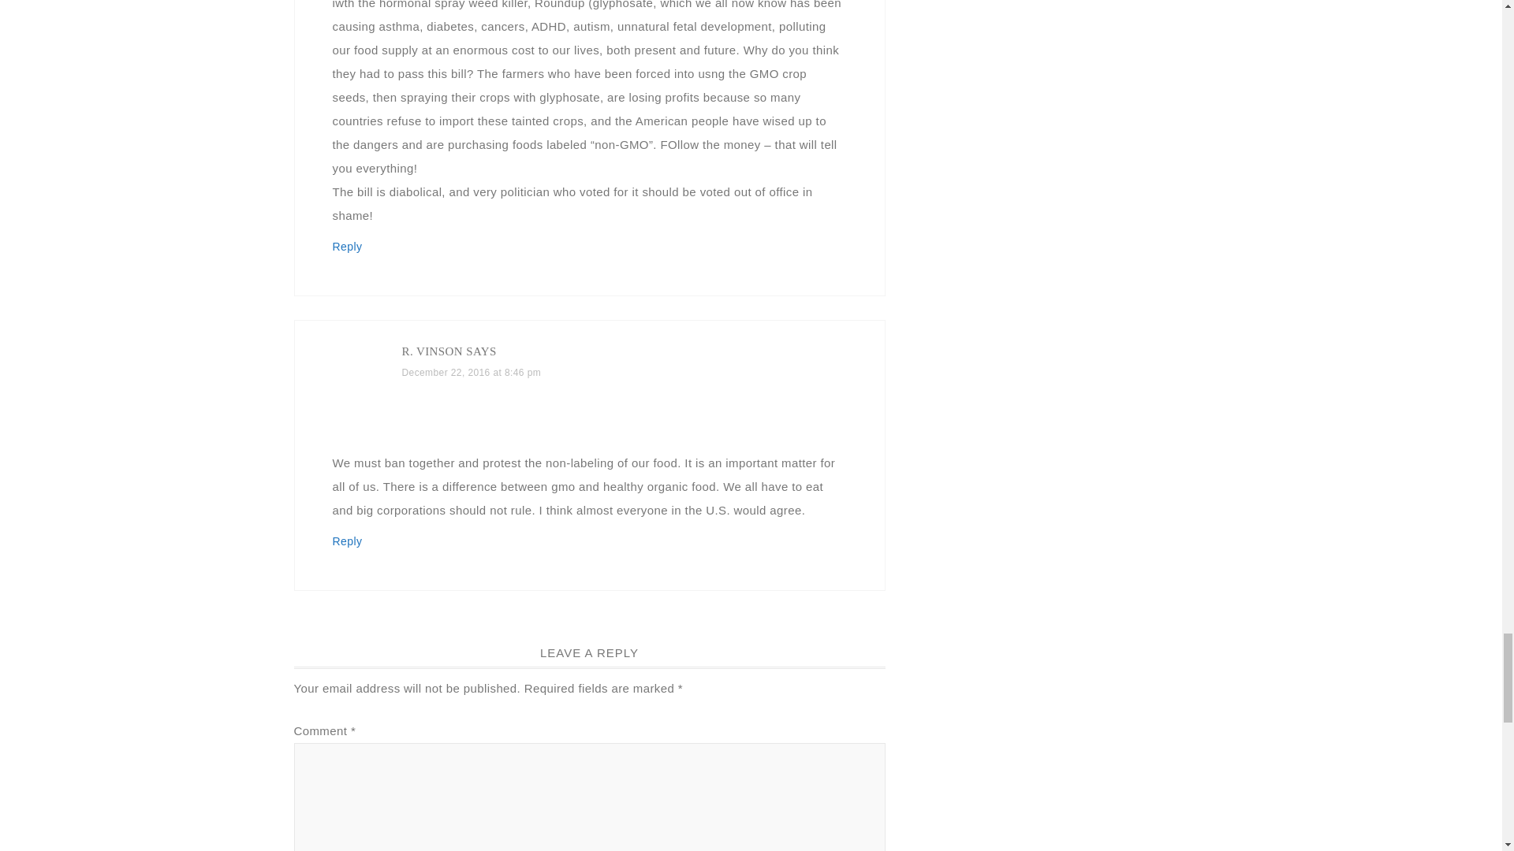 The height and width of the screenshot is (851, 1514). Describe the element at coordinates (348, 246) in the screenshot. I see `Reply` at that location.